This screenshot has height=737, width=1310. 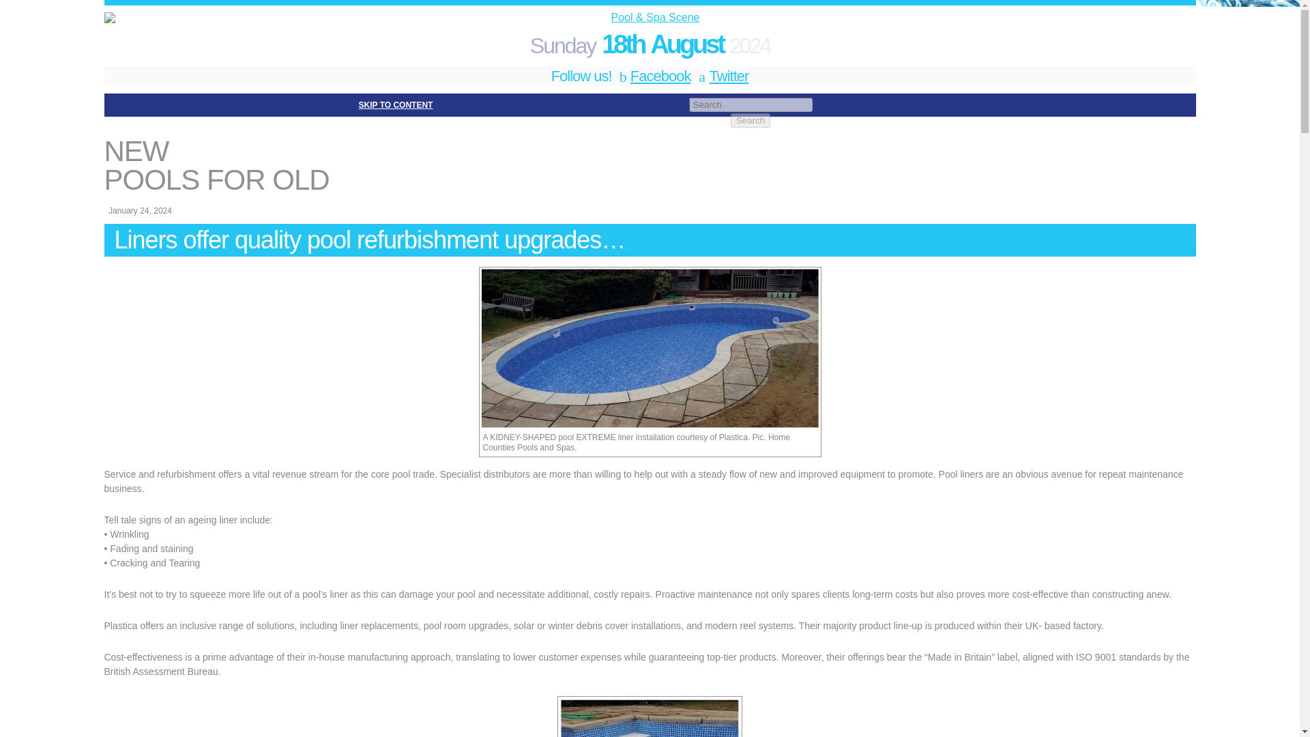 I want to click on SKIP TO CONTENT, so click(x=396, y=104).